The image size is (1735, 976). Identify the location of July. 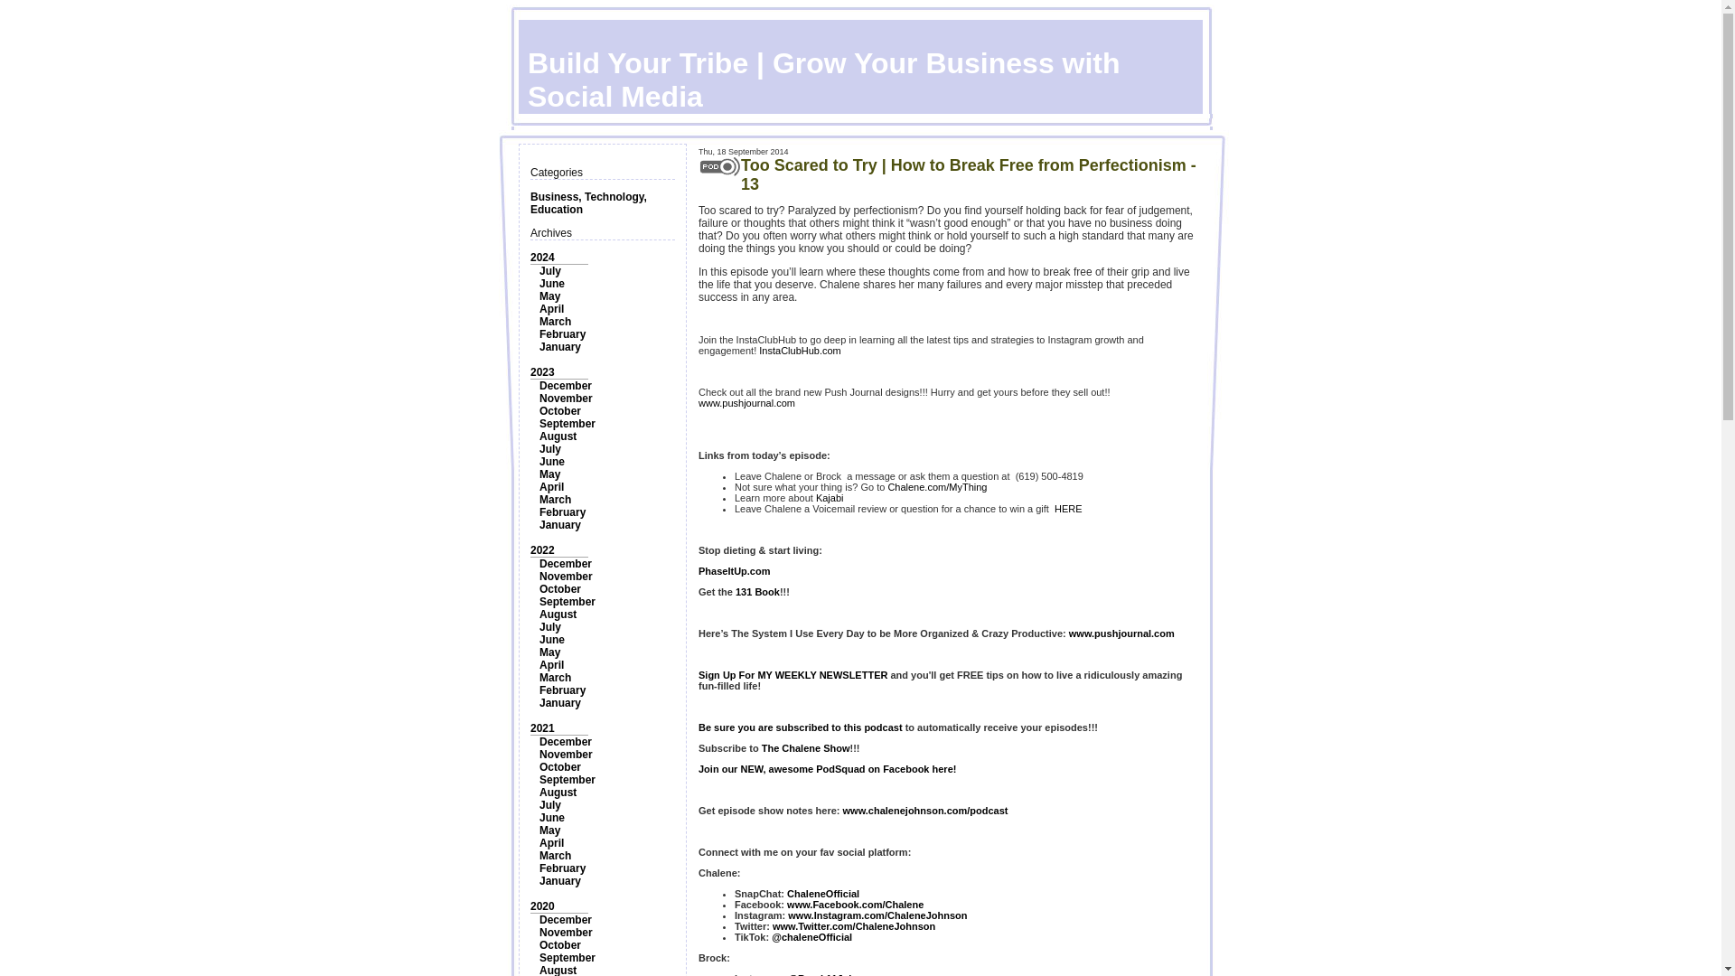
(549, 626).